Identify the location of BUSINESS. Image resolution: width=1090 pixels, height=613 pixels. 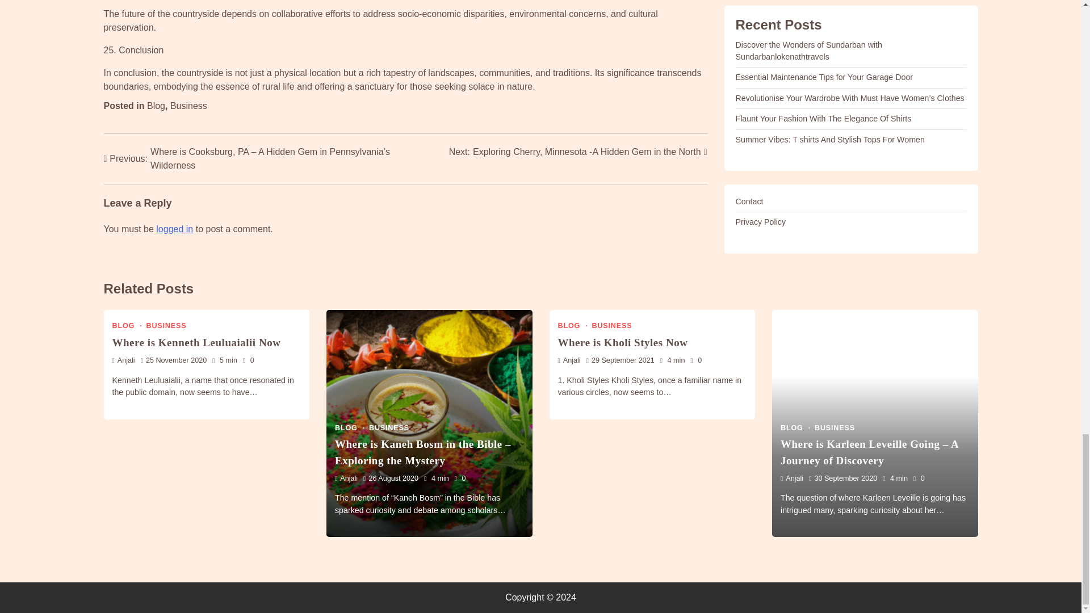
(389, 428).